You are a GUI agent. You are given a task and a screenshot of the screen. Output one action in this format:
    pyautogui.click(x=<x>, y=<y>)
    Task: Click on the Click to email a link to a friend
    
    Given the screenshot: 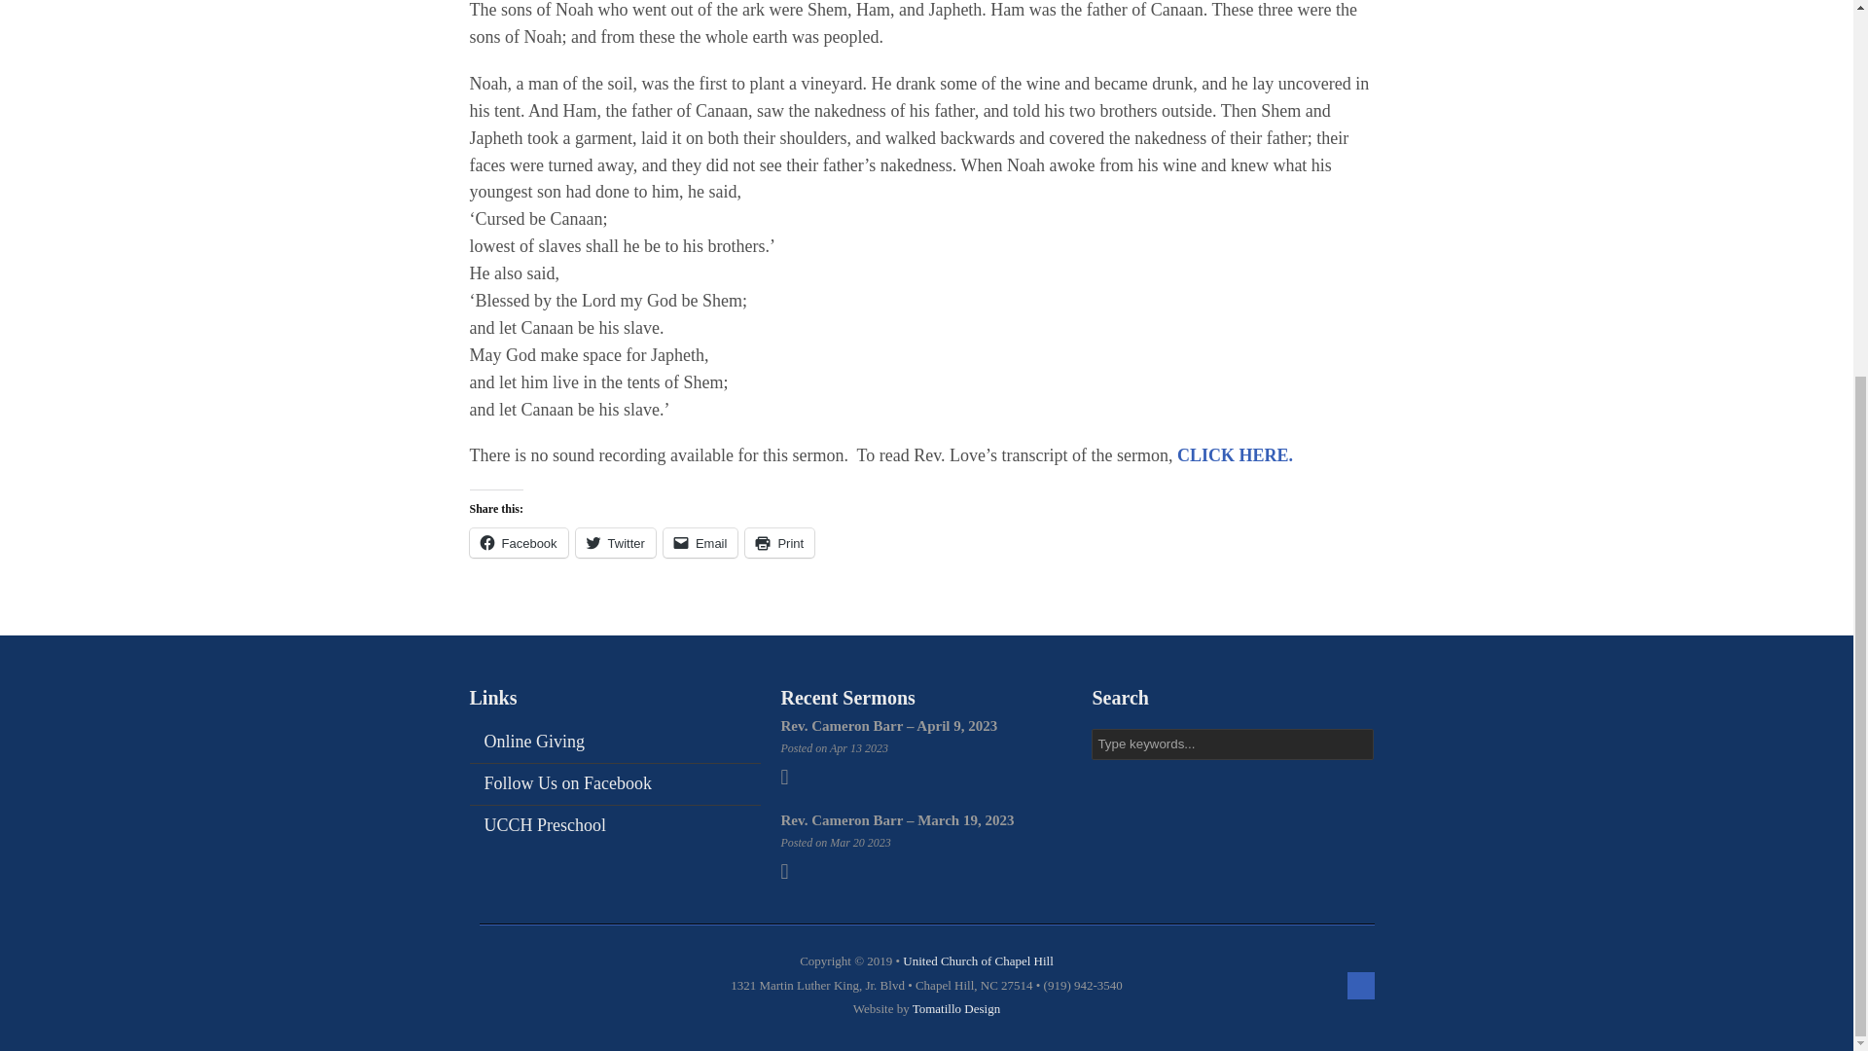 What is the action you would take?
    pyautogui.click(x=700, y=543)
    